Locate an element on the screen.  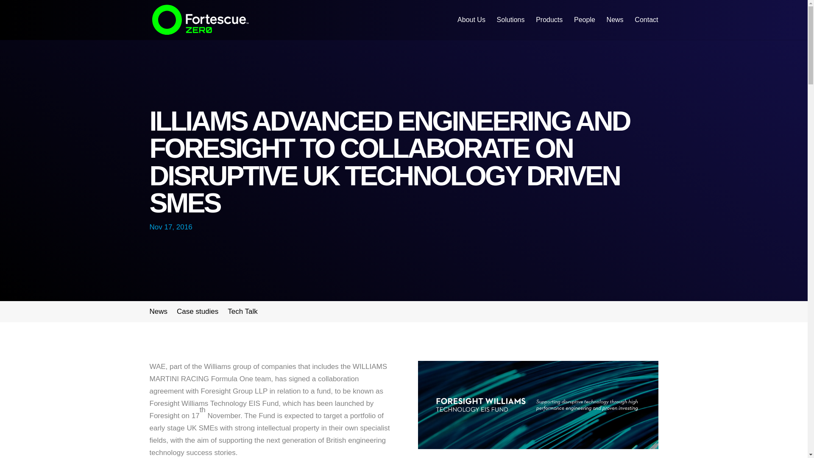
Solutions is located at coordinates (510, 28).